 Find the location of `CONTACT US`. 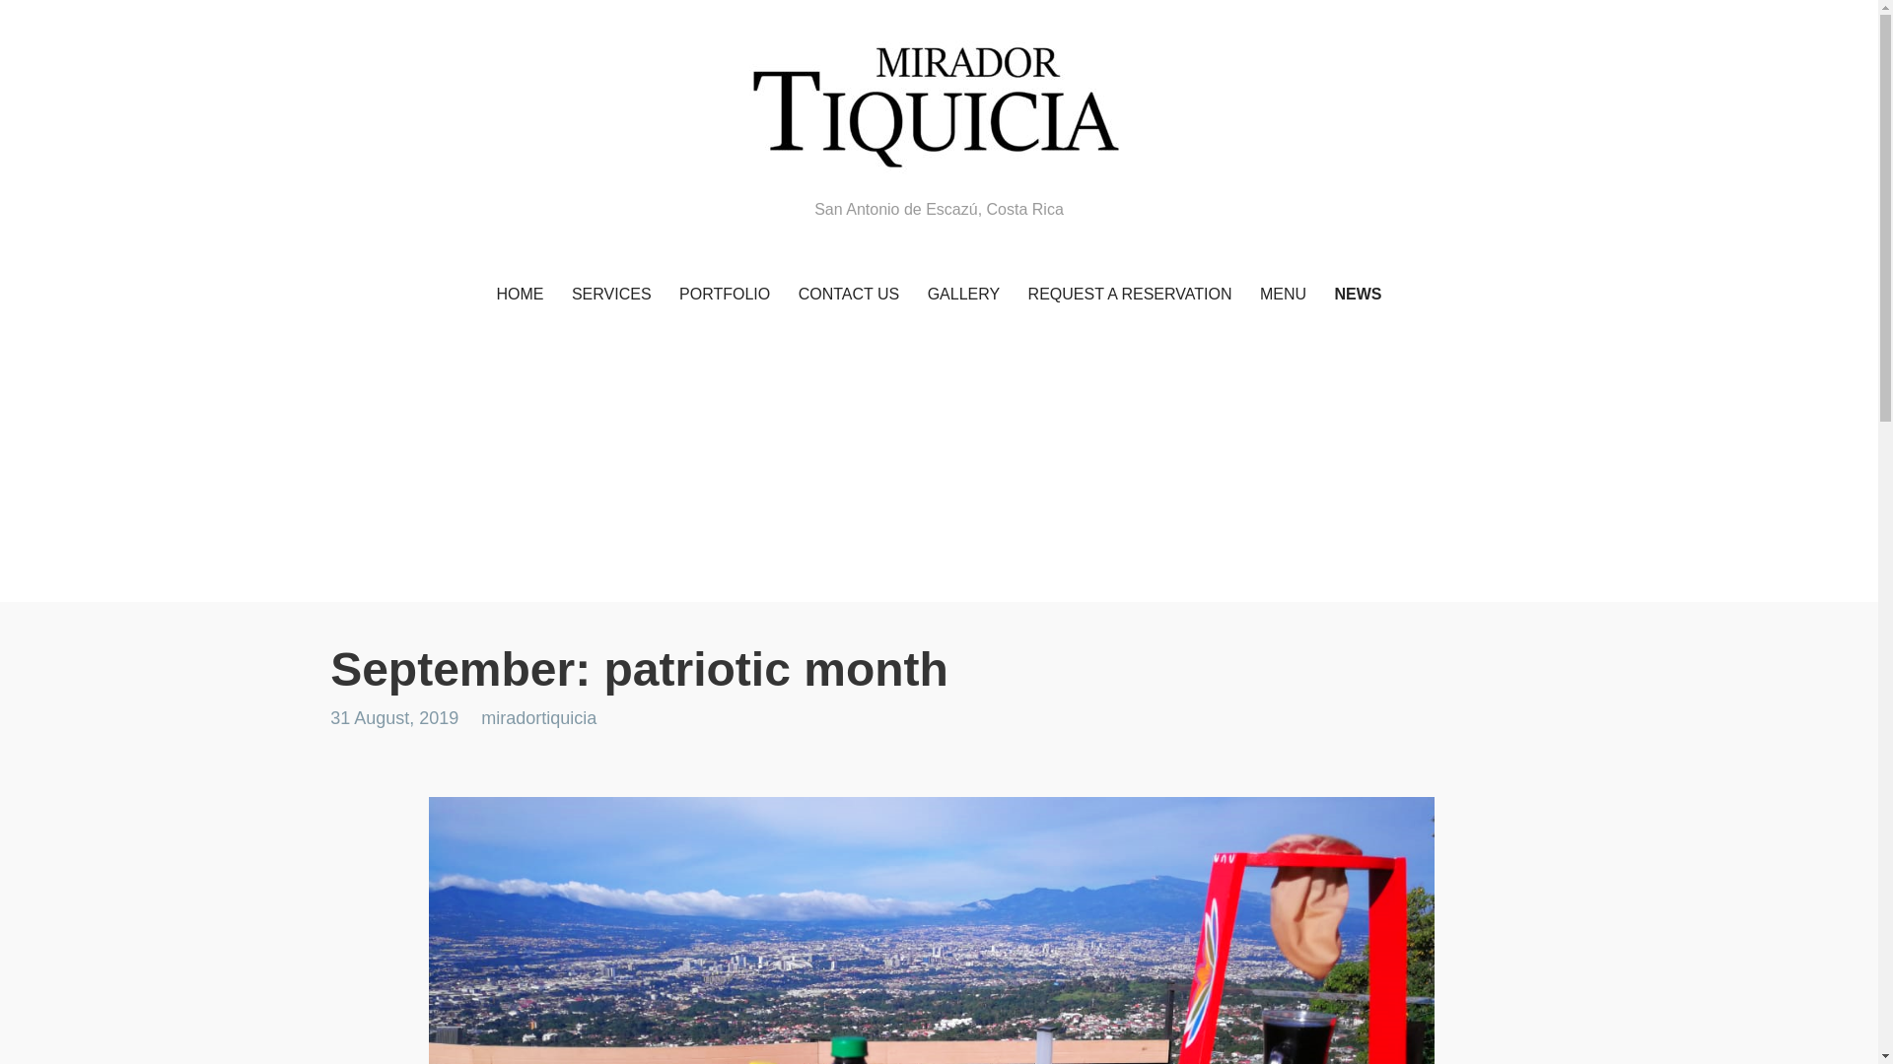

CONTACT US is located at coordinates (850, 296).